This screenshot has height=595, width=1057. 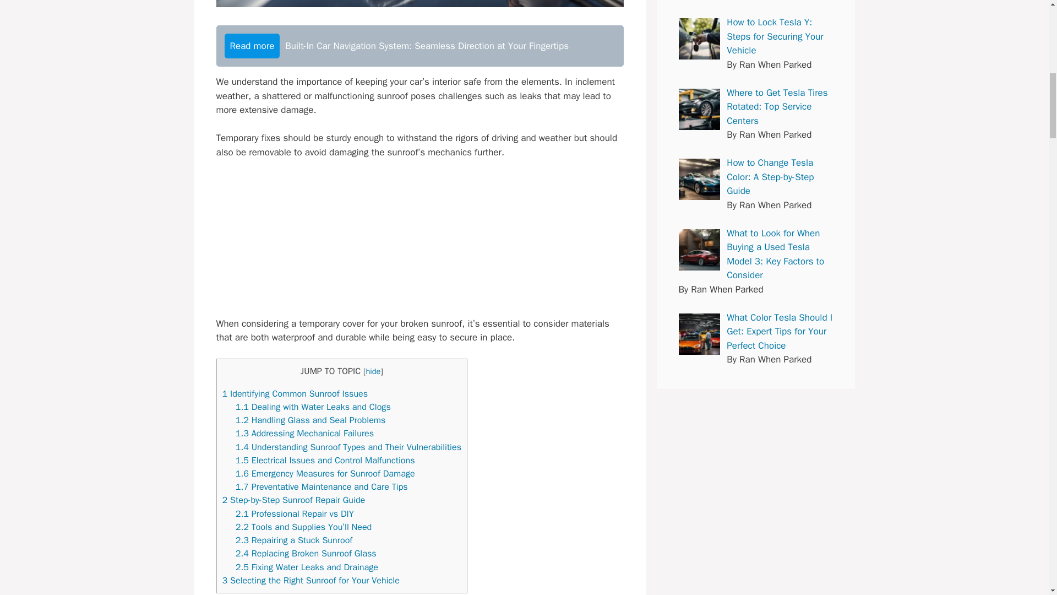 What do you see at coordinates (310, 420) in the screenshot?
I see `1.2 Handling Glass and Seal Problems` at bounding box center [310, 420].